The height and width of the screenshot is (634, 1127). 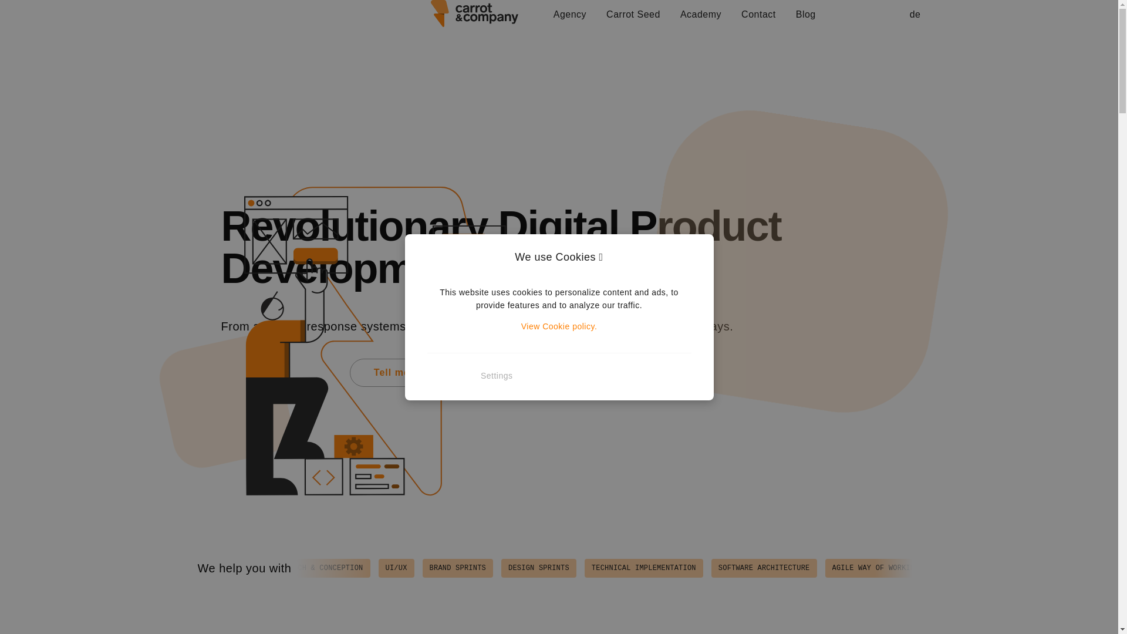 I want to click on Contact, so click(x=758, y=14).